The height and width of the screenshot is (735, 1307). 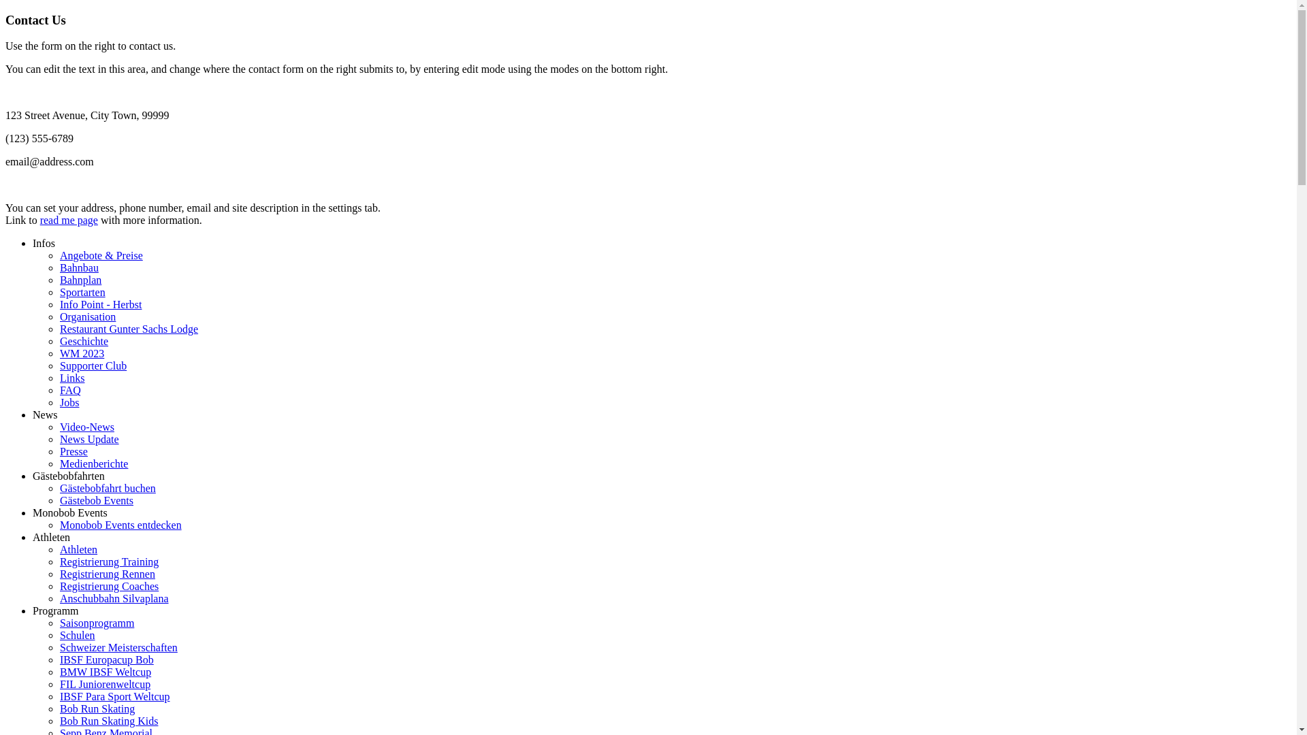 What do you see at coordinates (52, 538) in the screenshot?
I see `Athleten` at bounding box center [52, 538].